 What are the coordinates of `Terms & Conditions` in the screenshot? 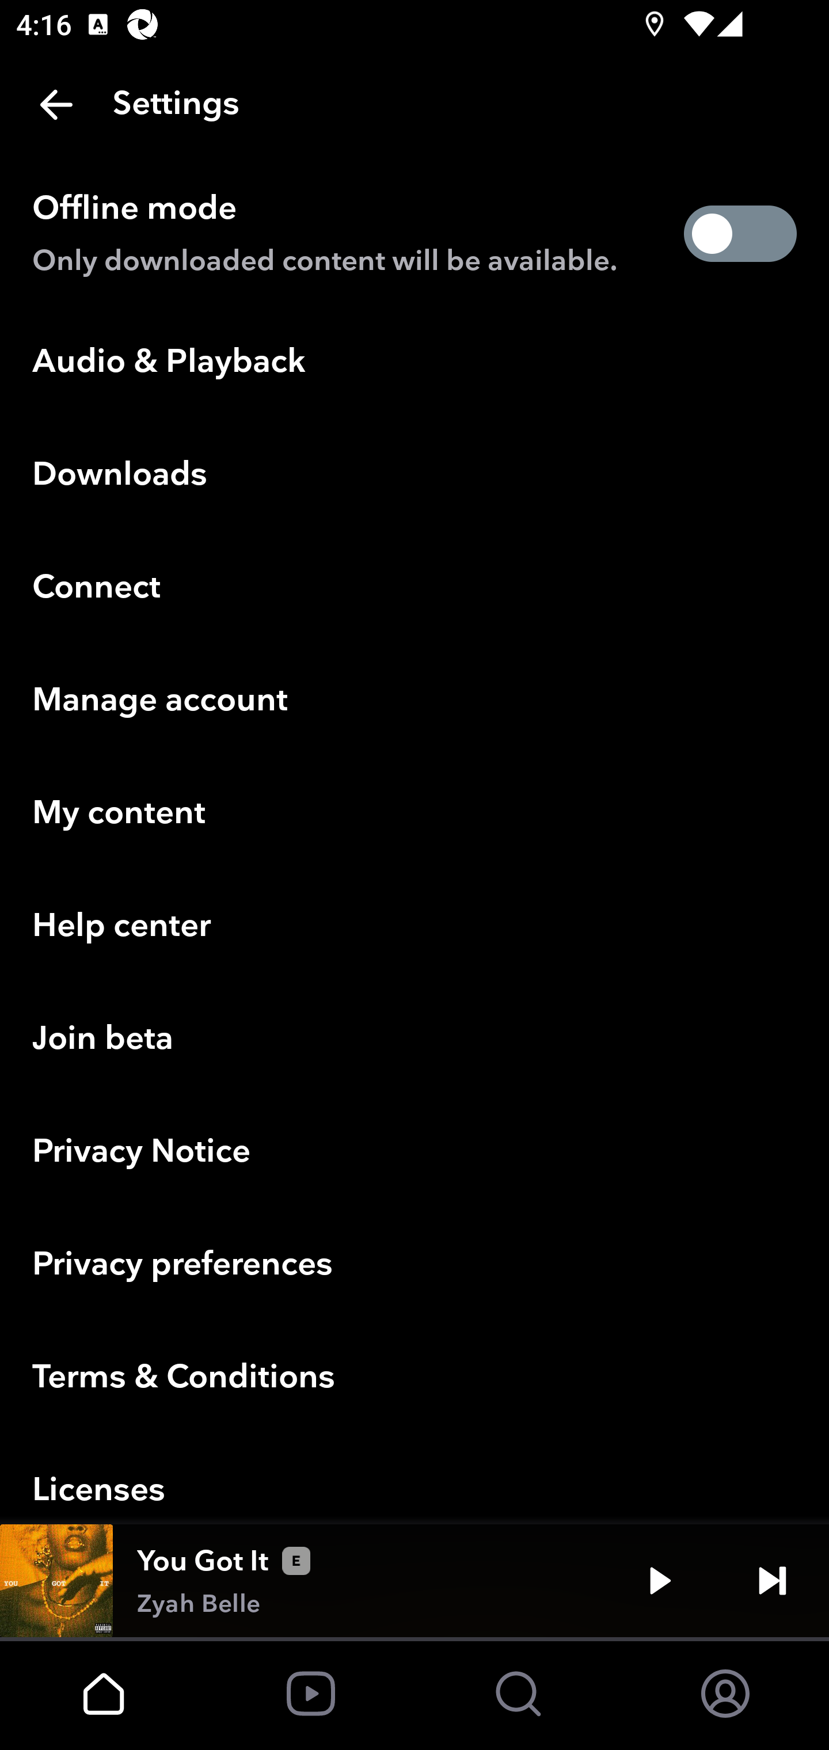 It's located at (414, 1378).